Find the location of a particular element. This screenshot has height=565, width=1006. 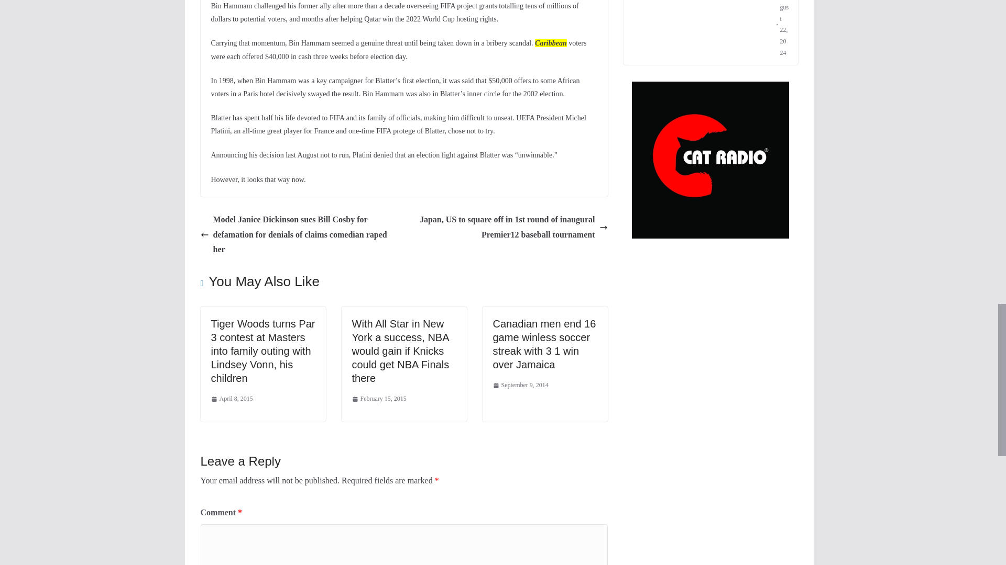

9:32 pm is located at coordinates (231, 399).